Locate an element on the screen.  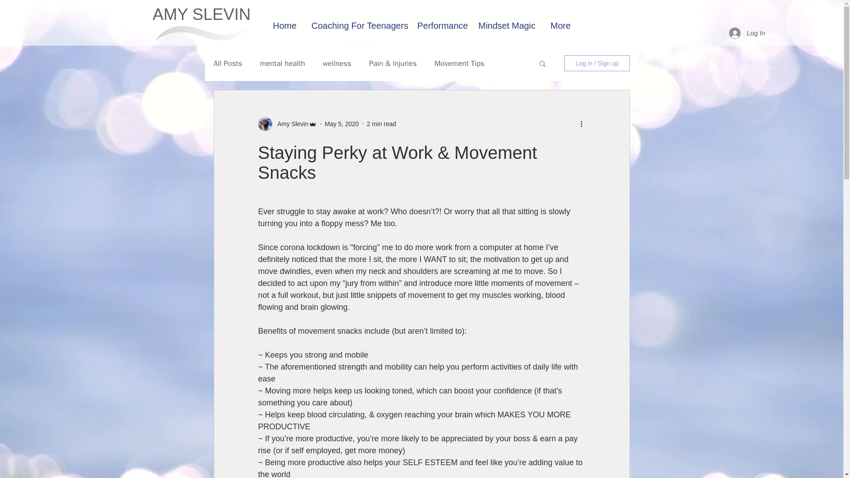
mental health is located at coordinates (282, 63).